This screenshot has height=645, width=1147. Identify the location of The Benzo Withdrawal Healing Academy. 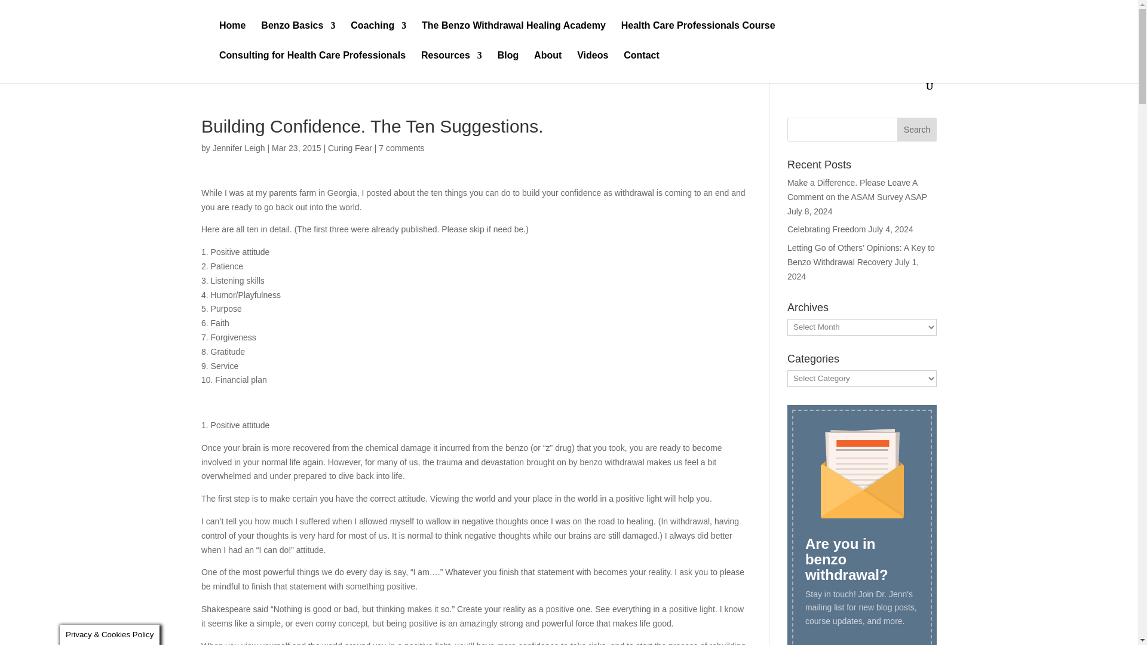
(514, 36).